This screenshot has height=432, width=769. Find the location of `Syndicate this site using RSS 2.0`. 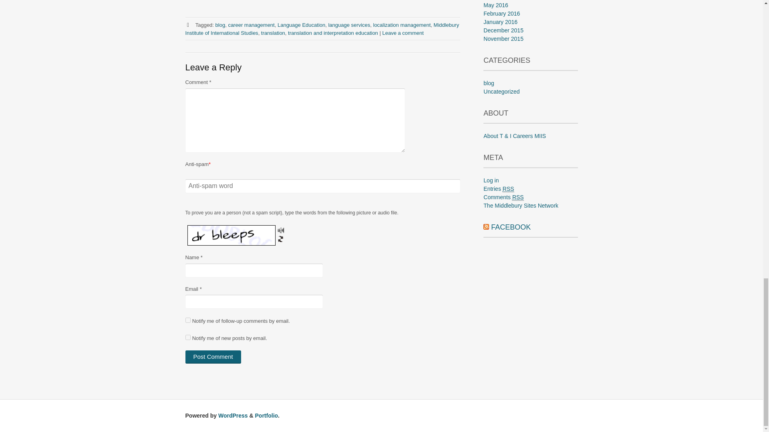

Syndicate this site using RSS 2.0 is located at coordinates (498, 189).